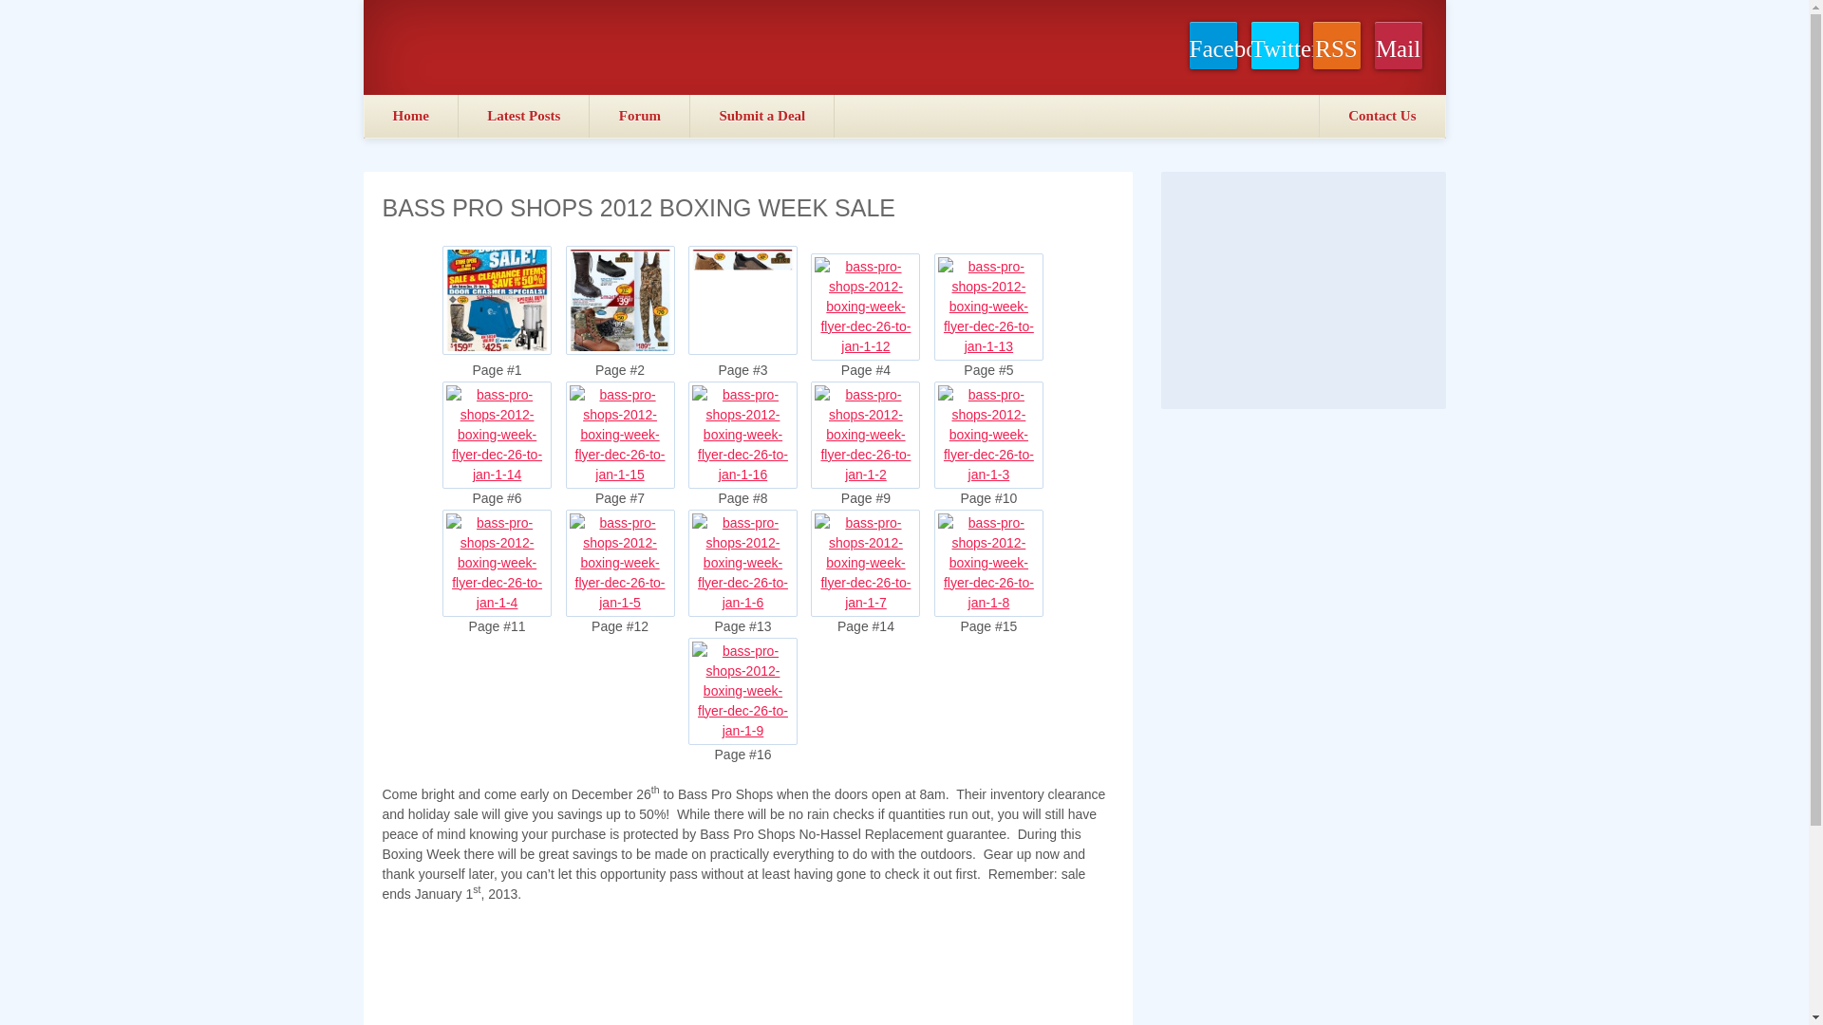 This screenshot has height=1025, width=1823. What do you see at coordinates (640, 116) in the screenshot?
I see `Share Boxing Day deals with the members of Smart Canucks` at bounding box center [640, 116].